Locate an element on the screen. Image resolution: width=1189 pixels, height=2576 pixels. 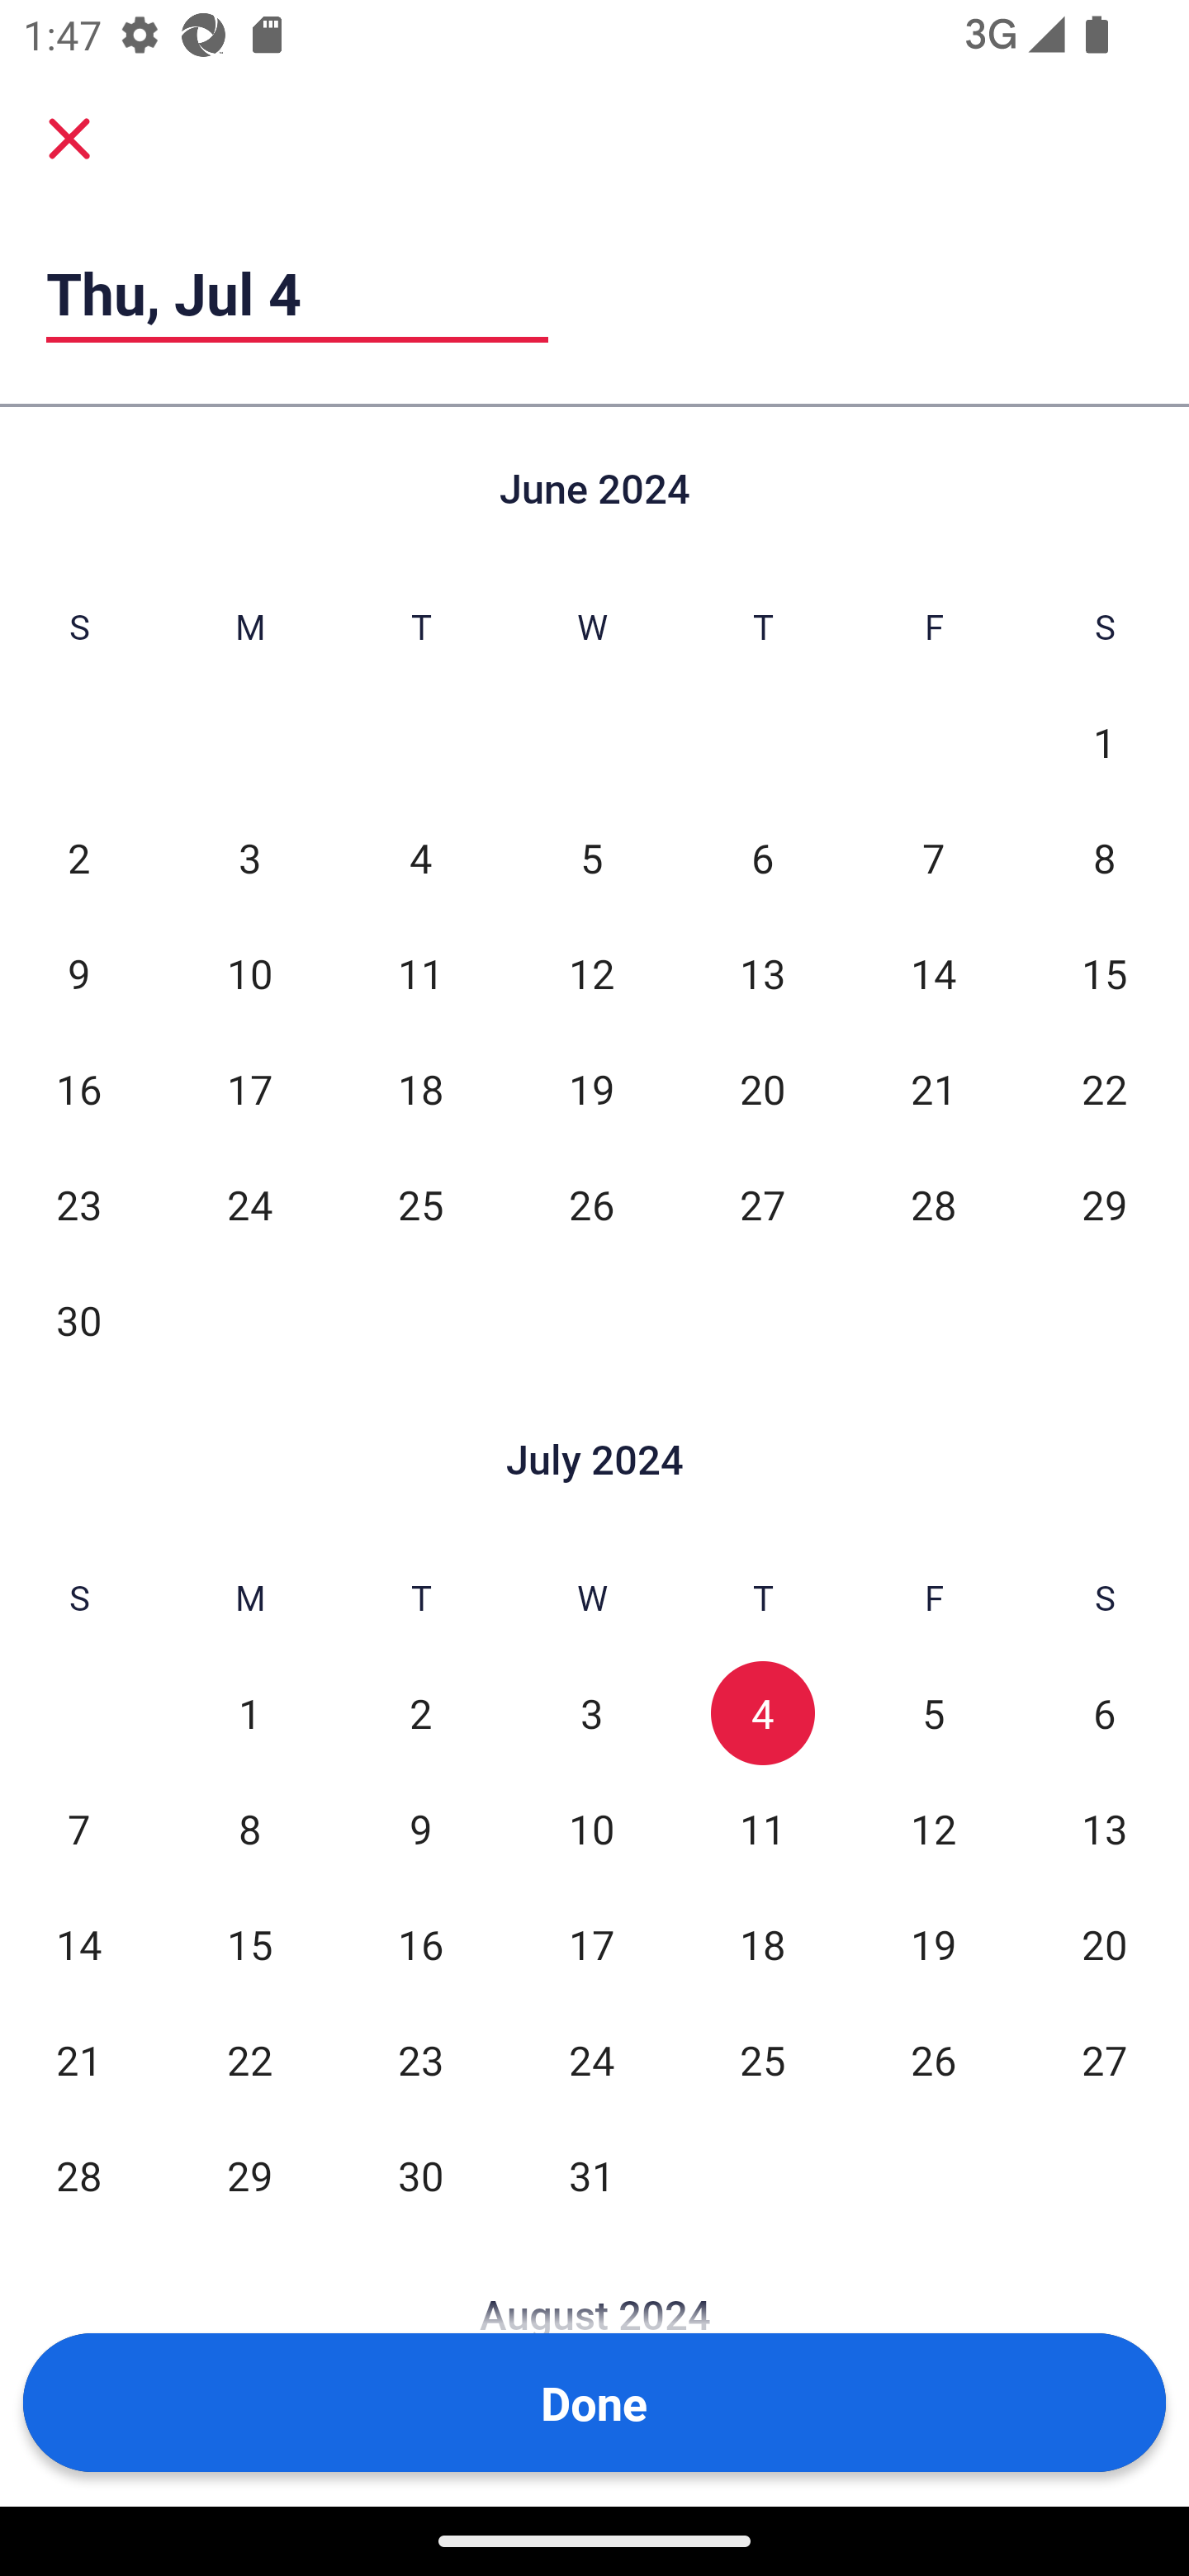
6 Thu, Jun 6, Not Selected is located at coordinates (762, 857).